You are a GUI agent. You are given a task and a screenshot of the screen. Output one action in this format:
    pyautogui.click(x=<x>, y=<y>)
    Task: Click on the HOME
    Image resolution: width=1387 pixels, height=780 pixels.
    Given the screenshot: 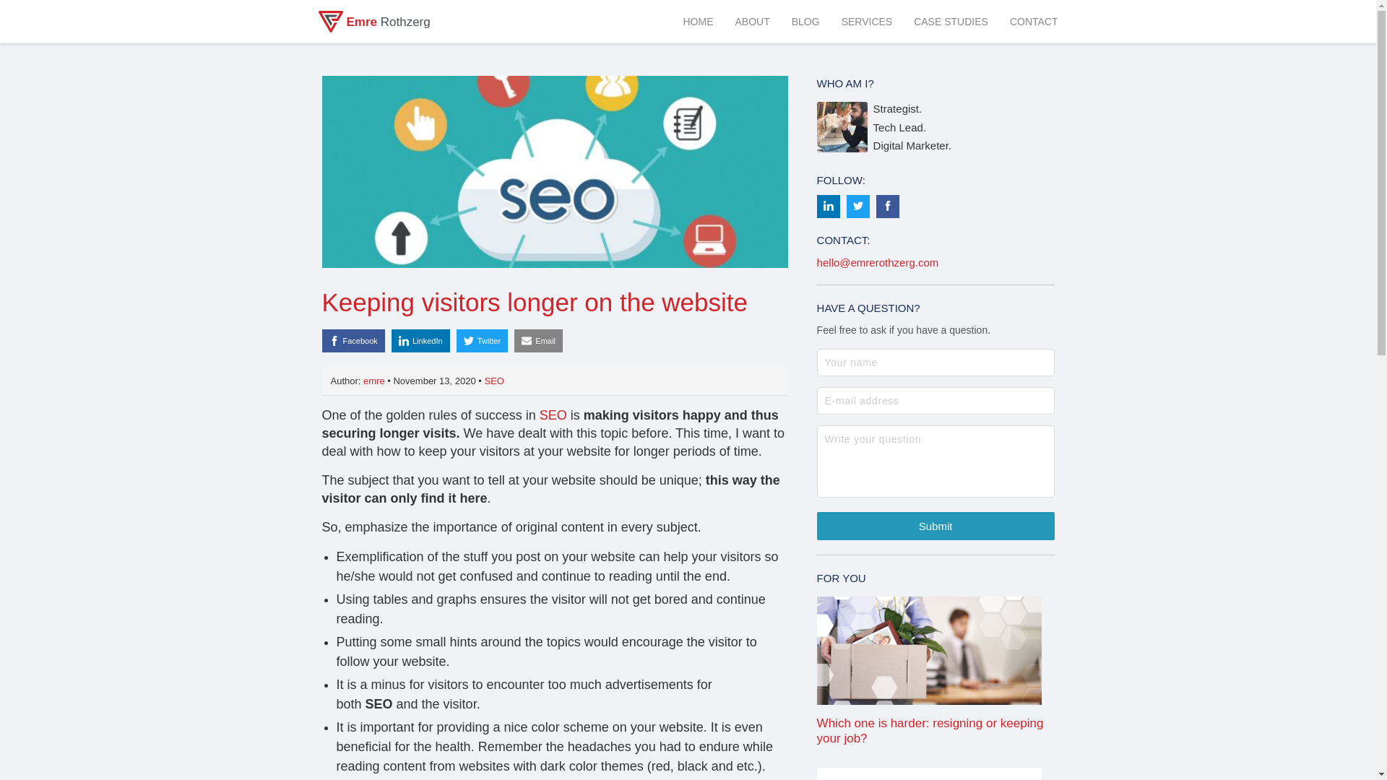 What is the action you would take?
    pyautogui.click(x=698, y=22)
    